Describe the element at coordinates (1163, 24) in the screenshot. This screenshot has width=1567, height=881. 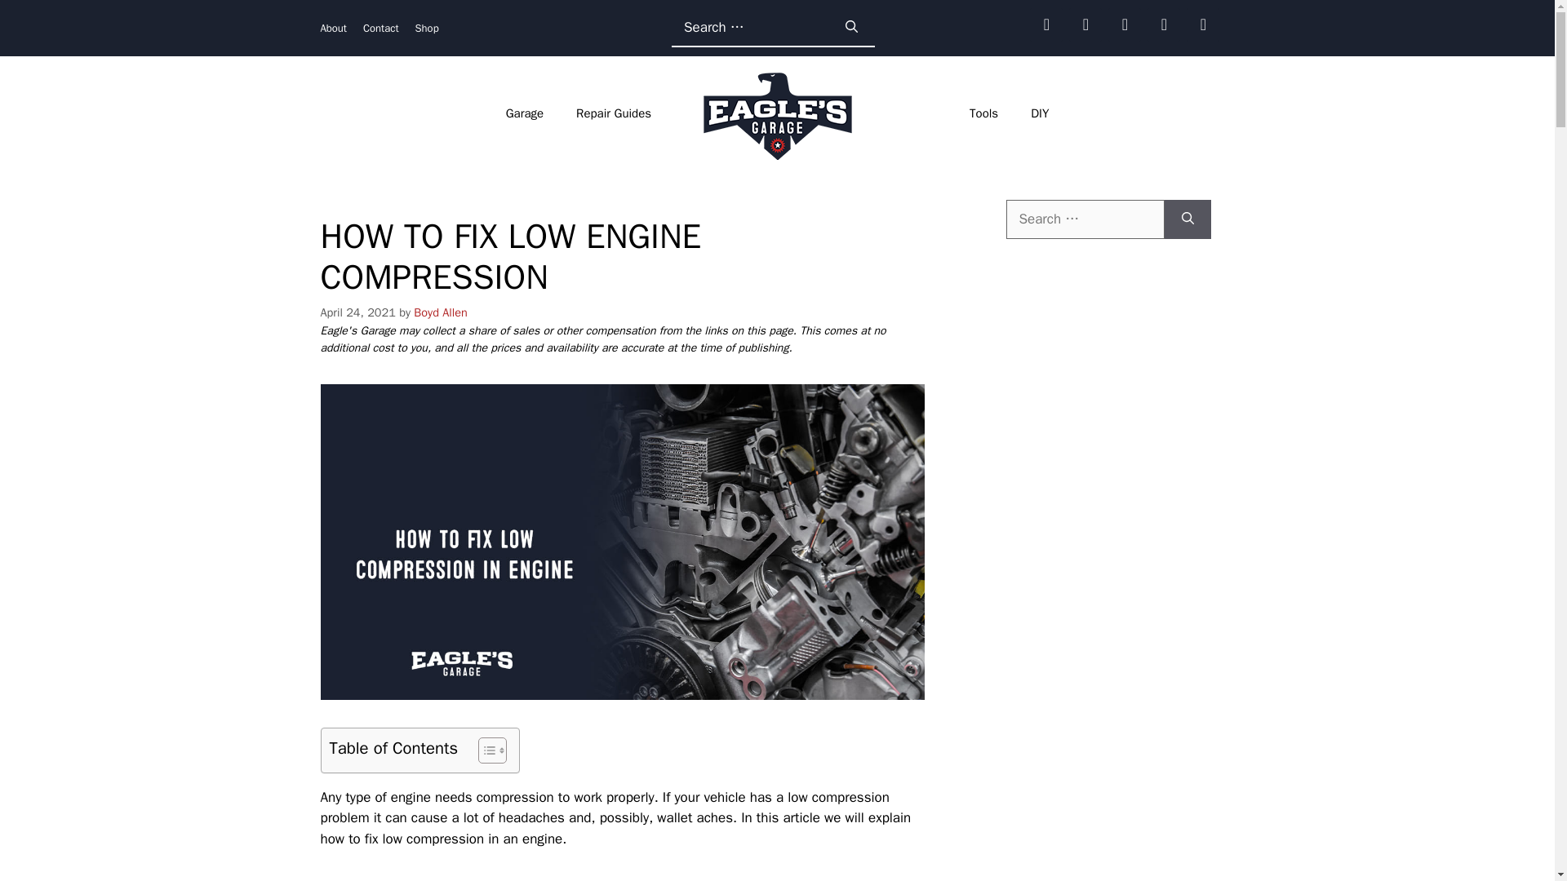
I see `YouTube` at that location.